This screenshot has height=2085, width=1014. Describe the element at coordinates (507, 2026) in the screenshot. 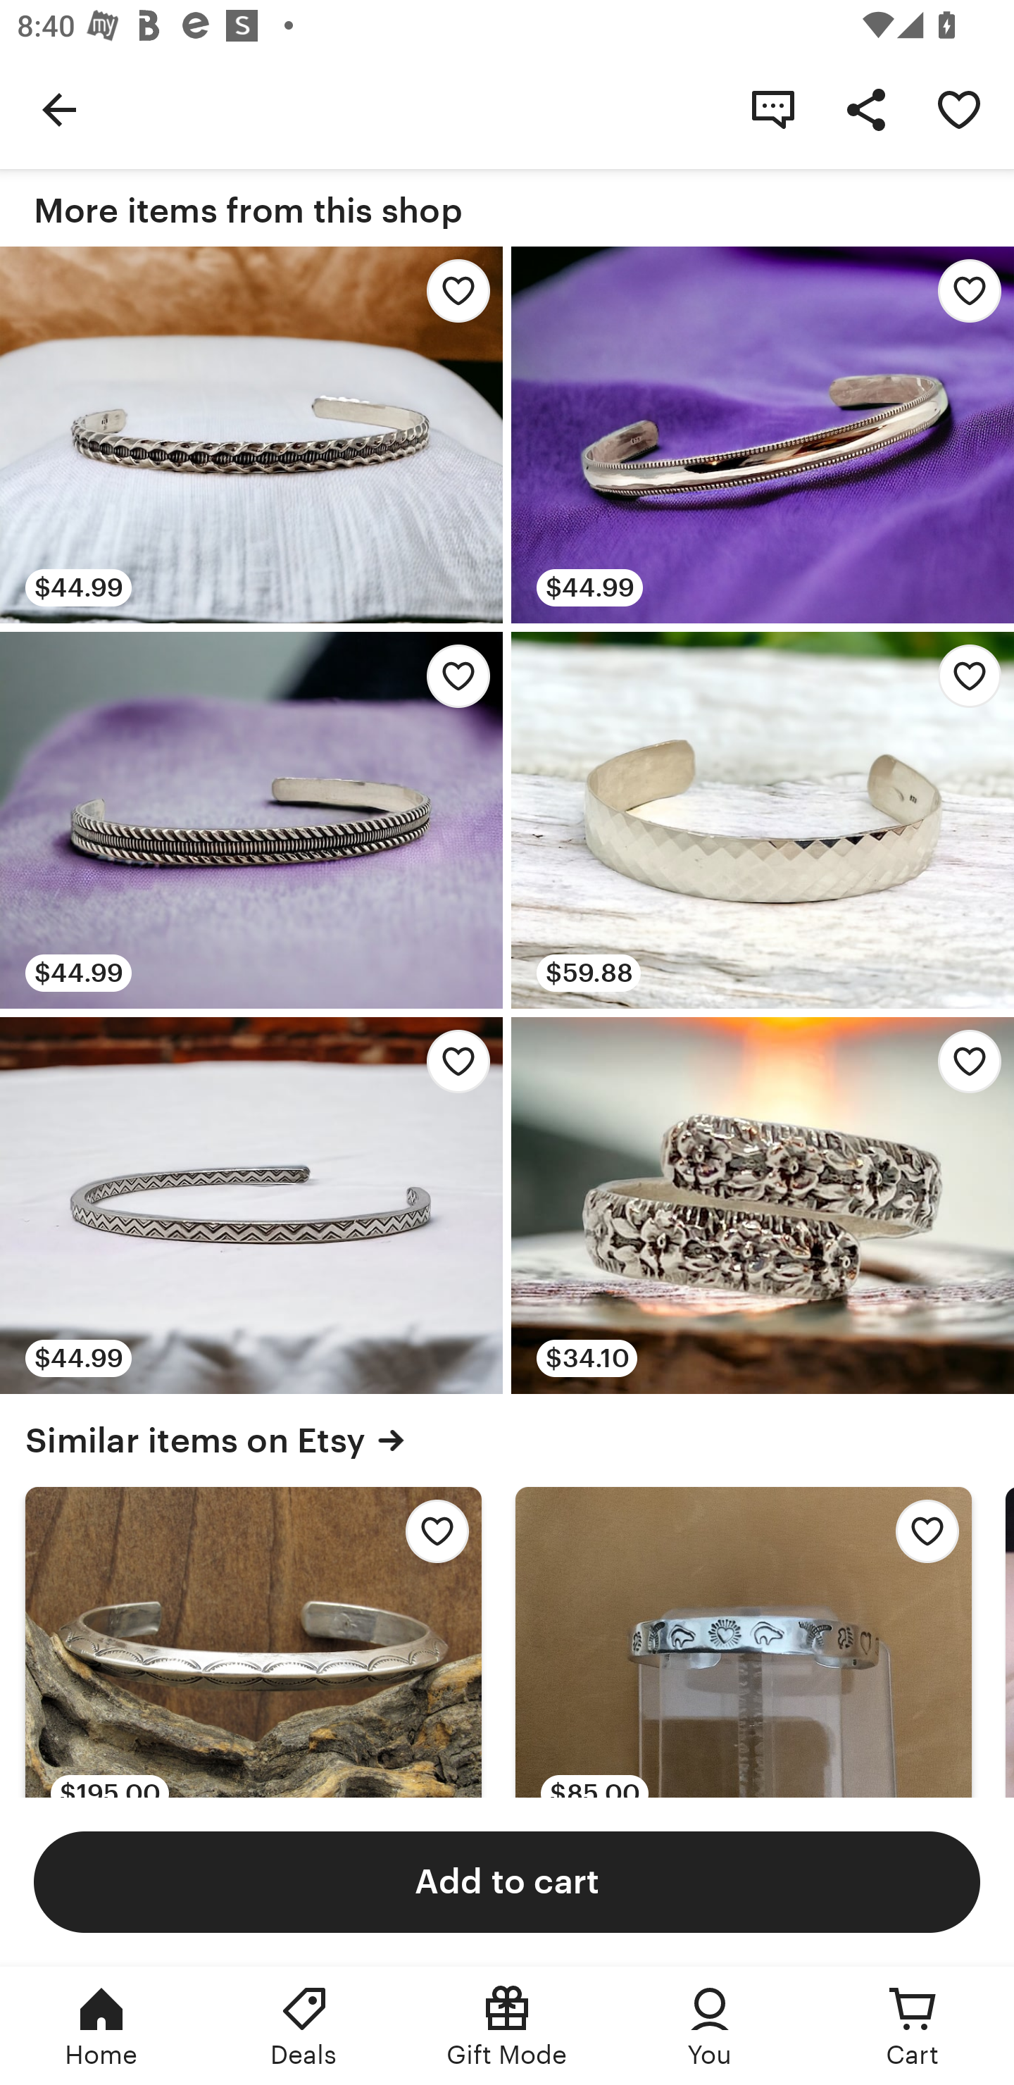

I see `Gift Mode` at that location.